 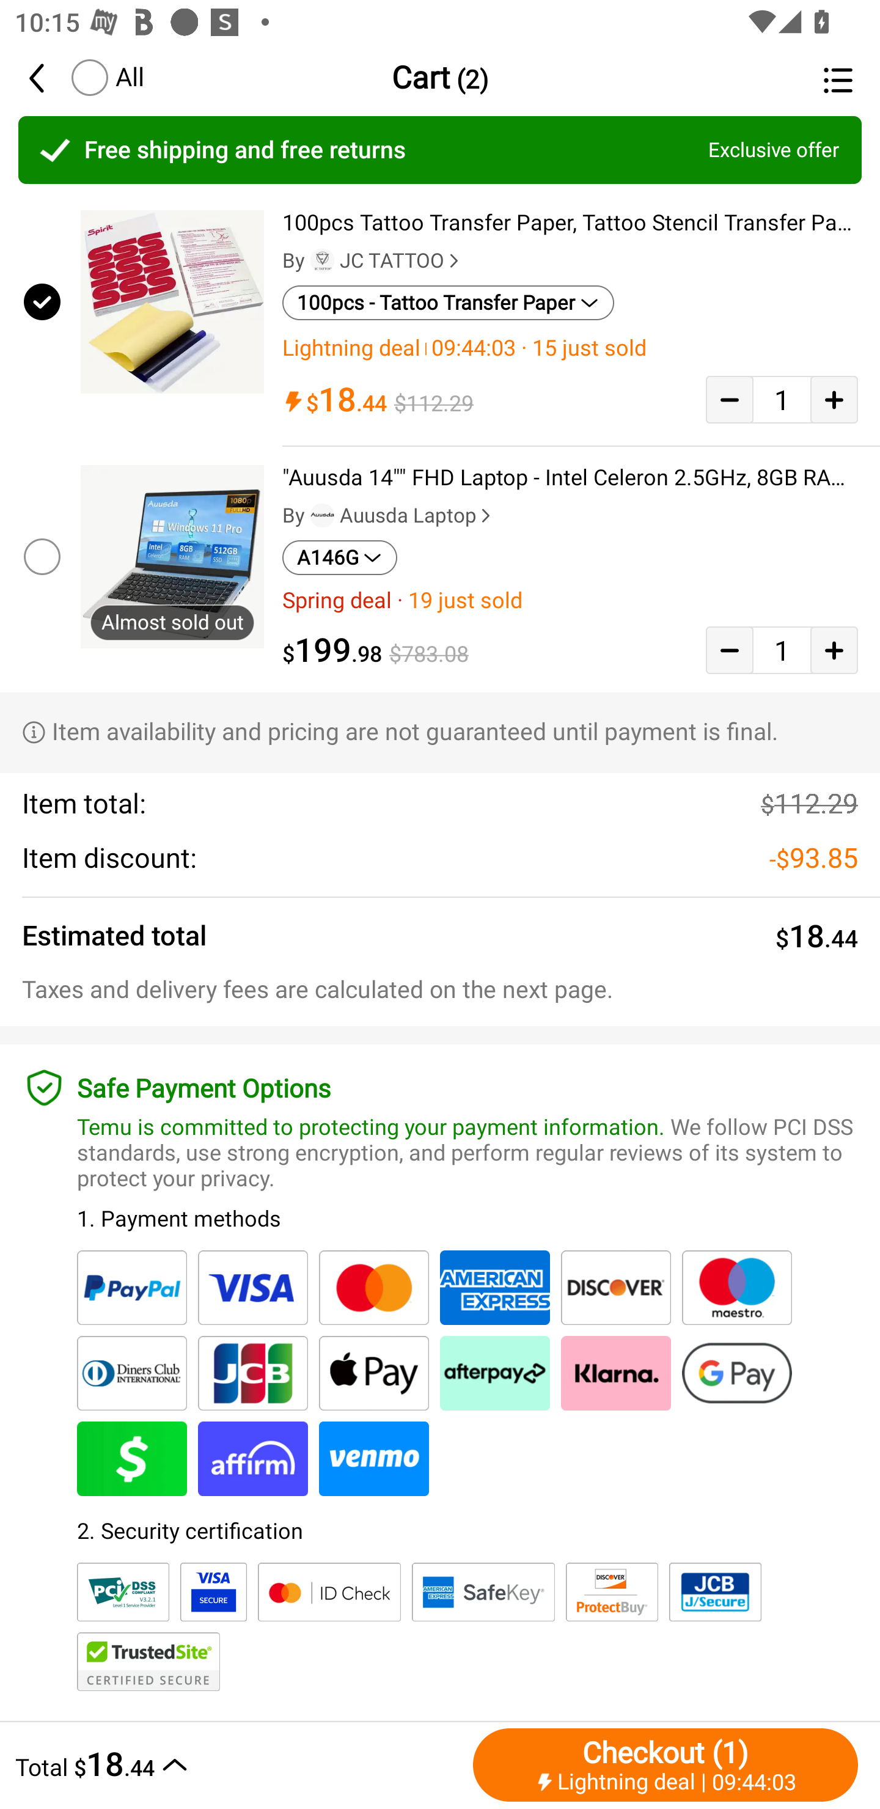 What do you see at coordinates (729, 400) in the screenshot?
I see `Decrease quantity button` at bounding box center [729, 400].